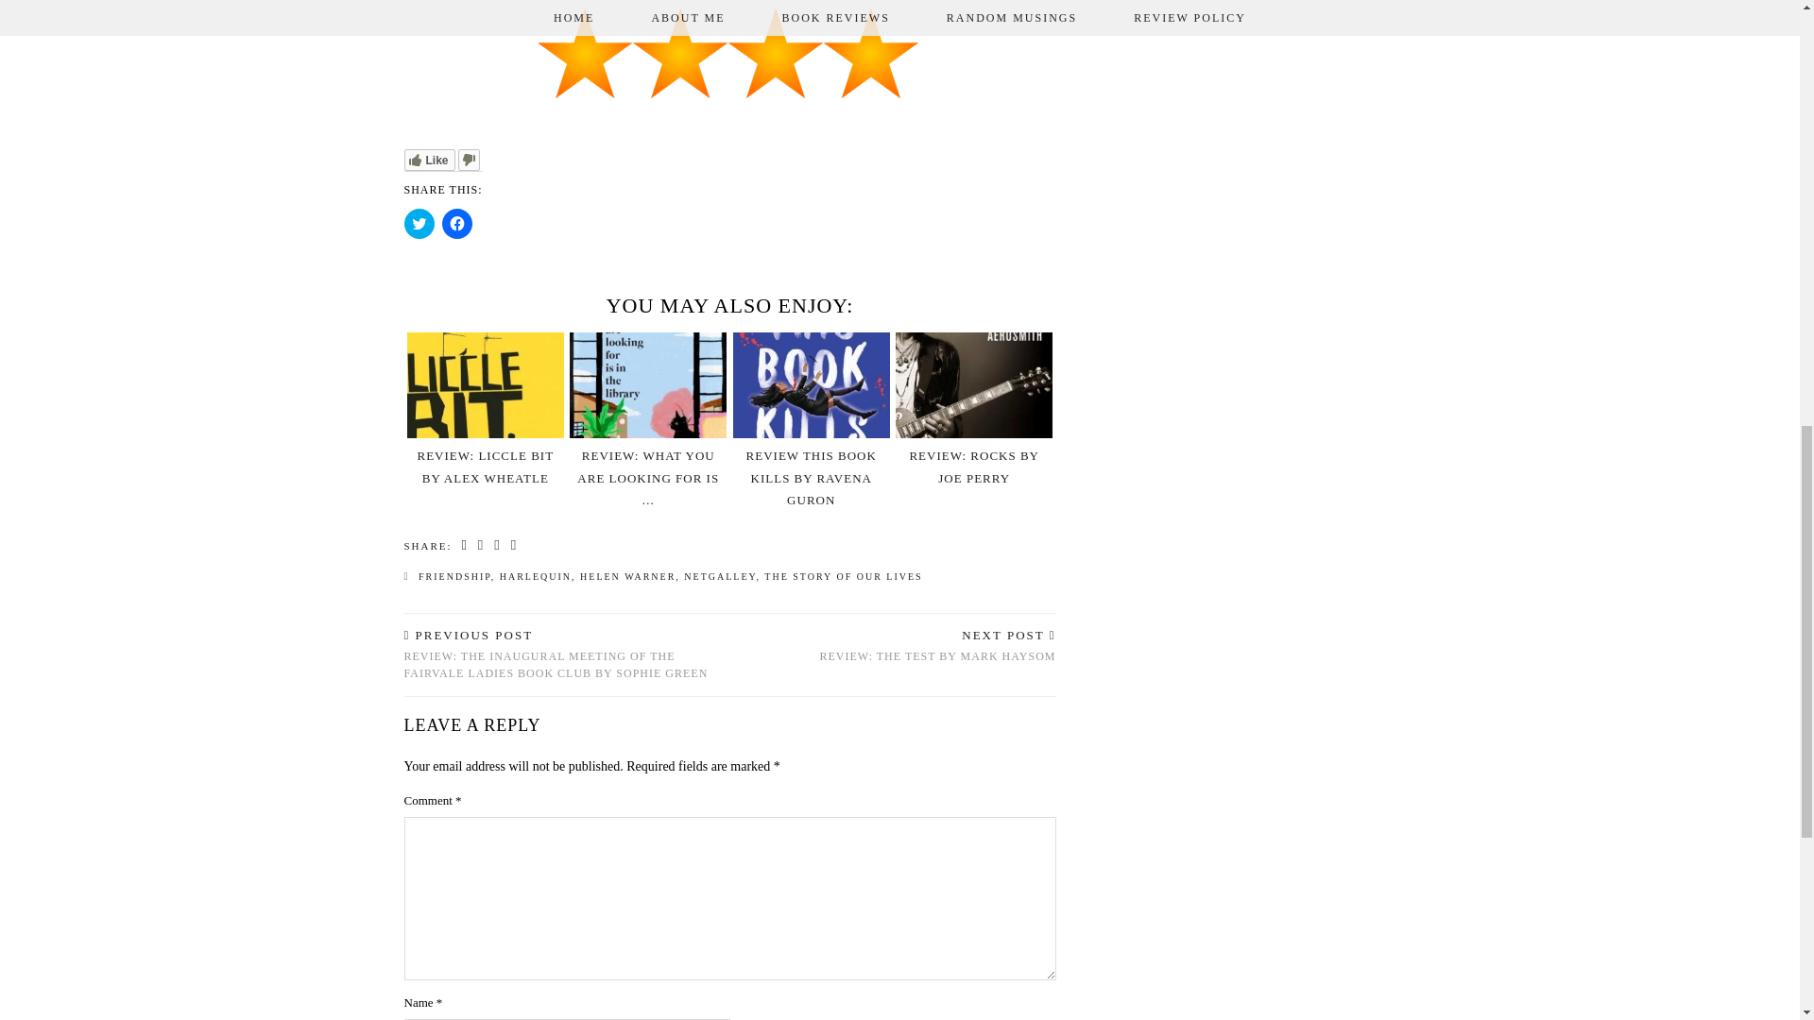 The image size is (1814, 1020). Describe the element at coordinates (937, 646) in the screenshot. I see `REVIEW: LICCLE BIT BY ALEX WHEATLE` at that location.